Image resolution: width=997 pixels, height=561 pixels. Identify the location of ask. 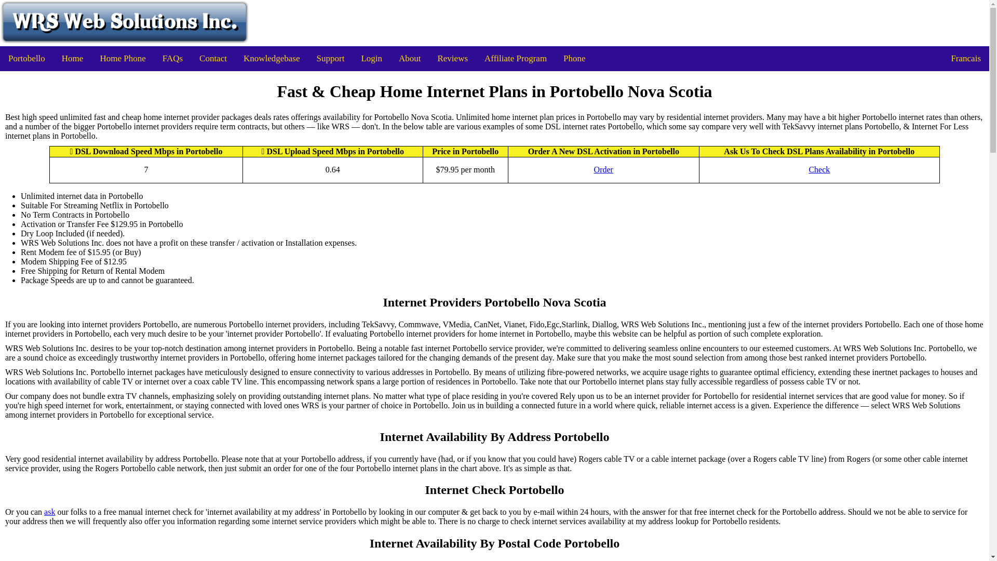
(49, 512).